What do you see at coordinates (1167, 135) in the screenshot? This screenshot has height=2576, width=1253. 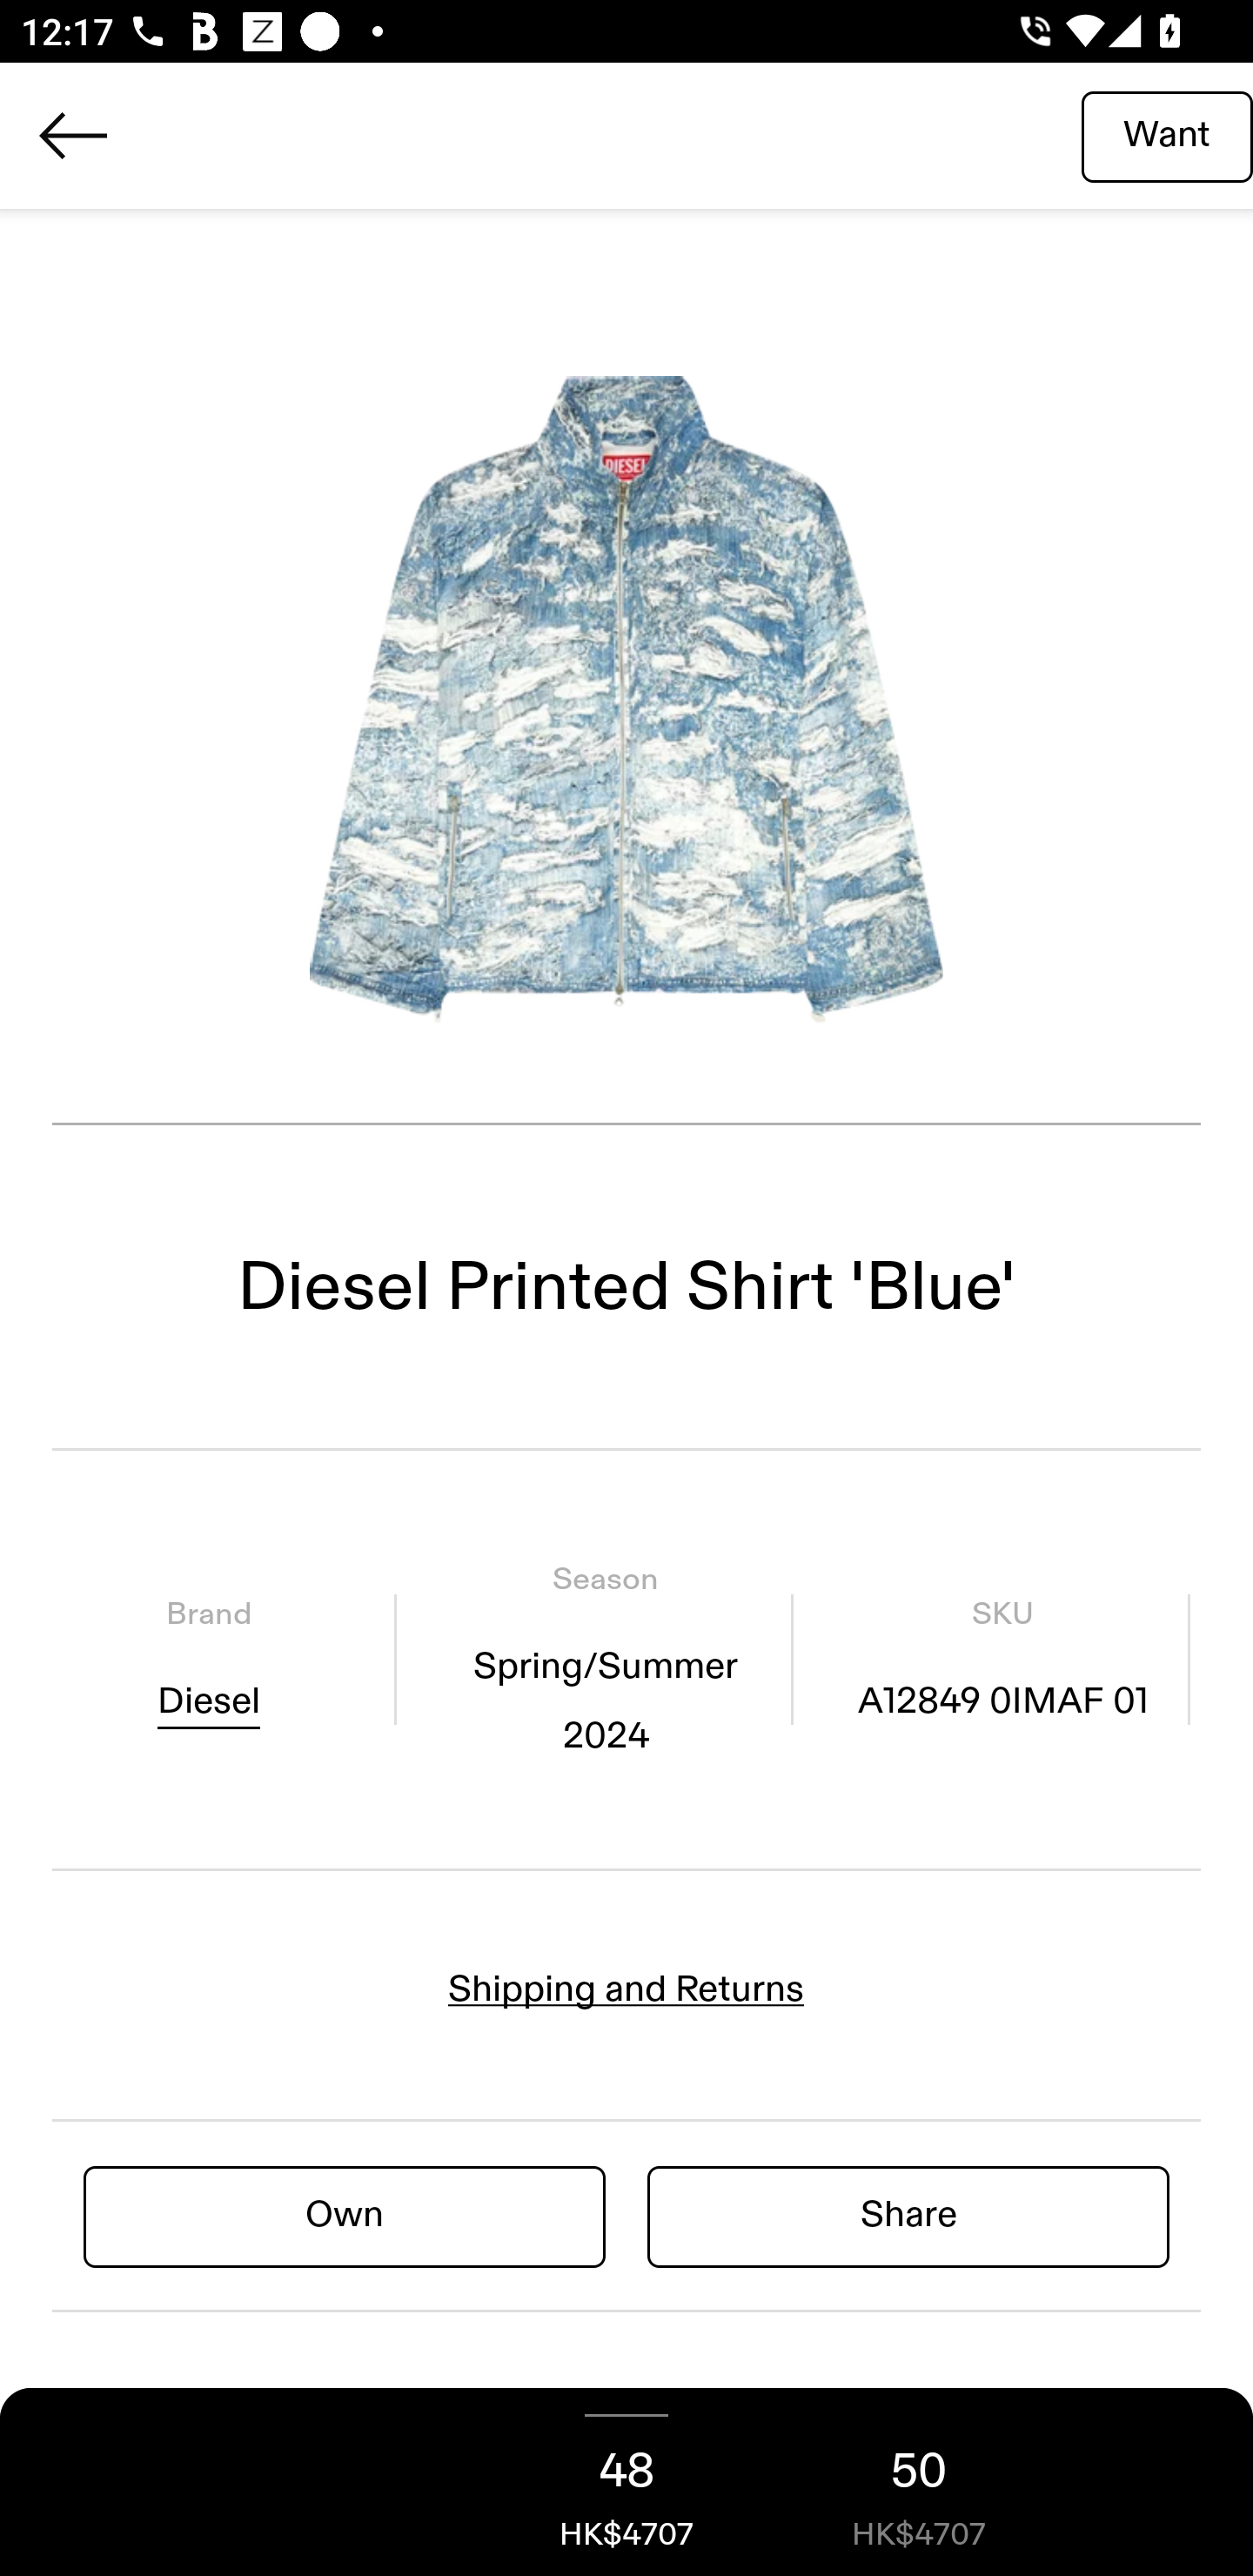 I see `Want` at bounding box center [1167, 135].